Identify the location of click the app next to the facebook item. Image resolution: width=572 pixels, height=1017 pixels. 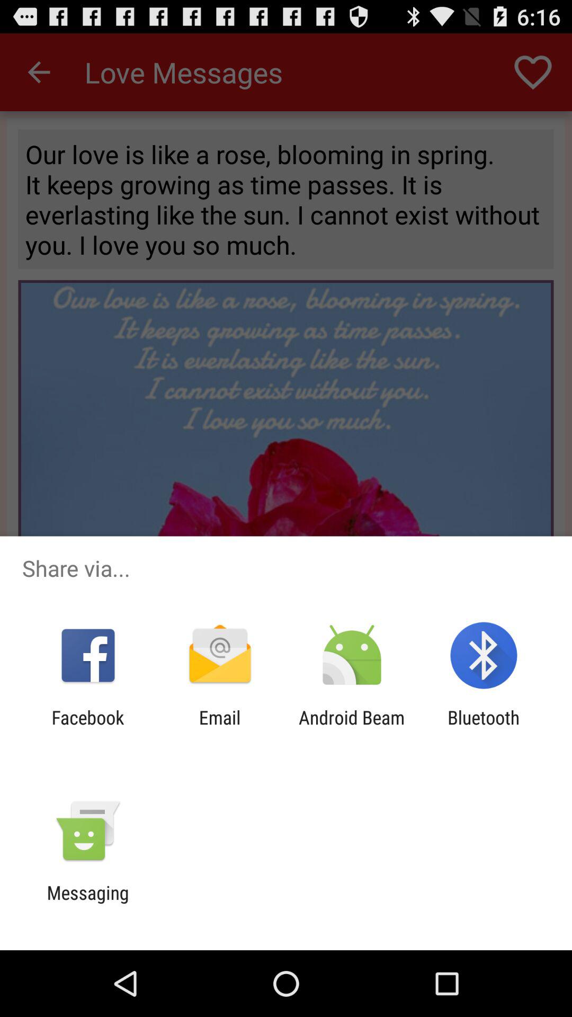
(219, 728).